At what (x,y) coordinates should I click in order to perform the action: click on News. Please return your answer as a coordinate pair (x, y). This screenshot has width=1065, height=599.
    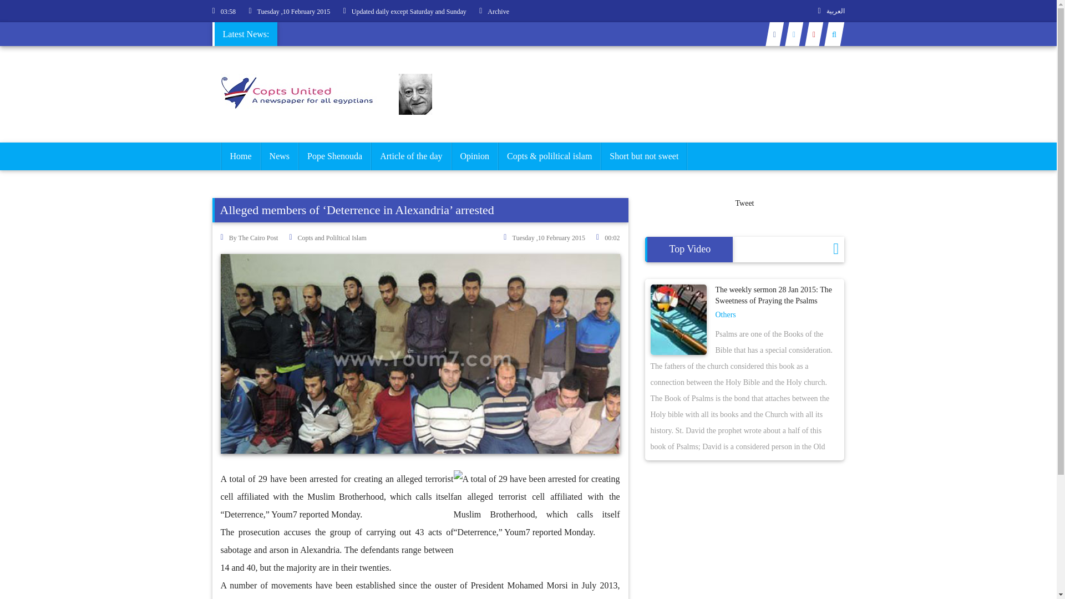
    Looking at the image, I should click on (280, 156).